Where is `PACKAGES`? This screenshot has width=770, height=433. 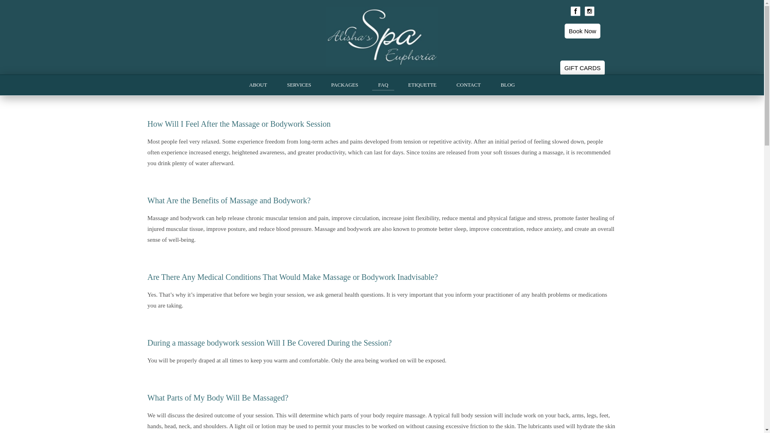 PACKAGES is located at coordinates (344, 85).